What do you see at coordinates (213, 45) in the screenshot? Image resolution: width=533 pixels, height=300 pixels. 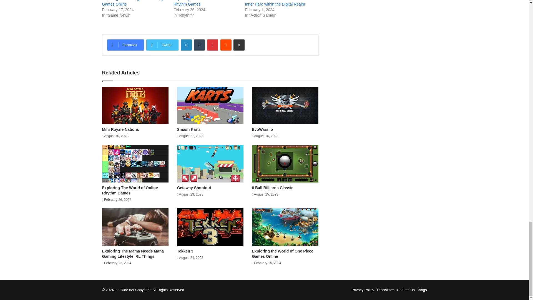 I see `Pinterest` at bounding box center [213, 45].